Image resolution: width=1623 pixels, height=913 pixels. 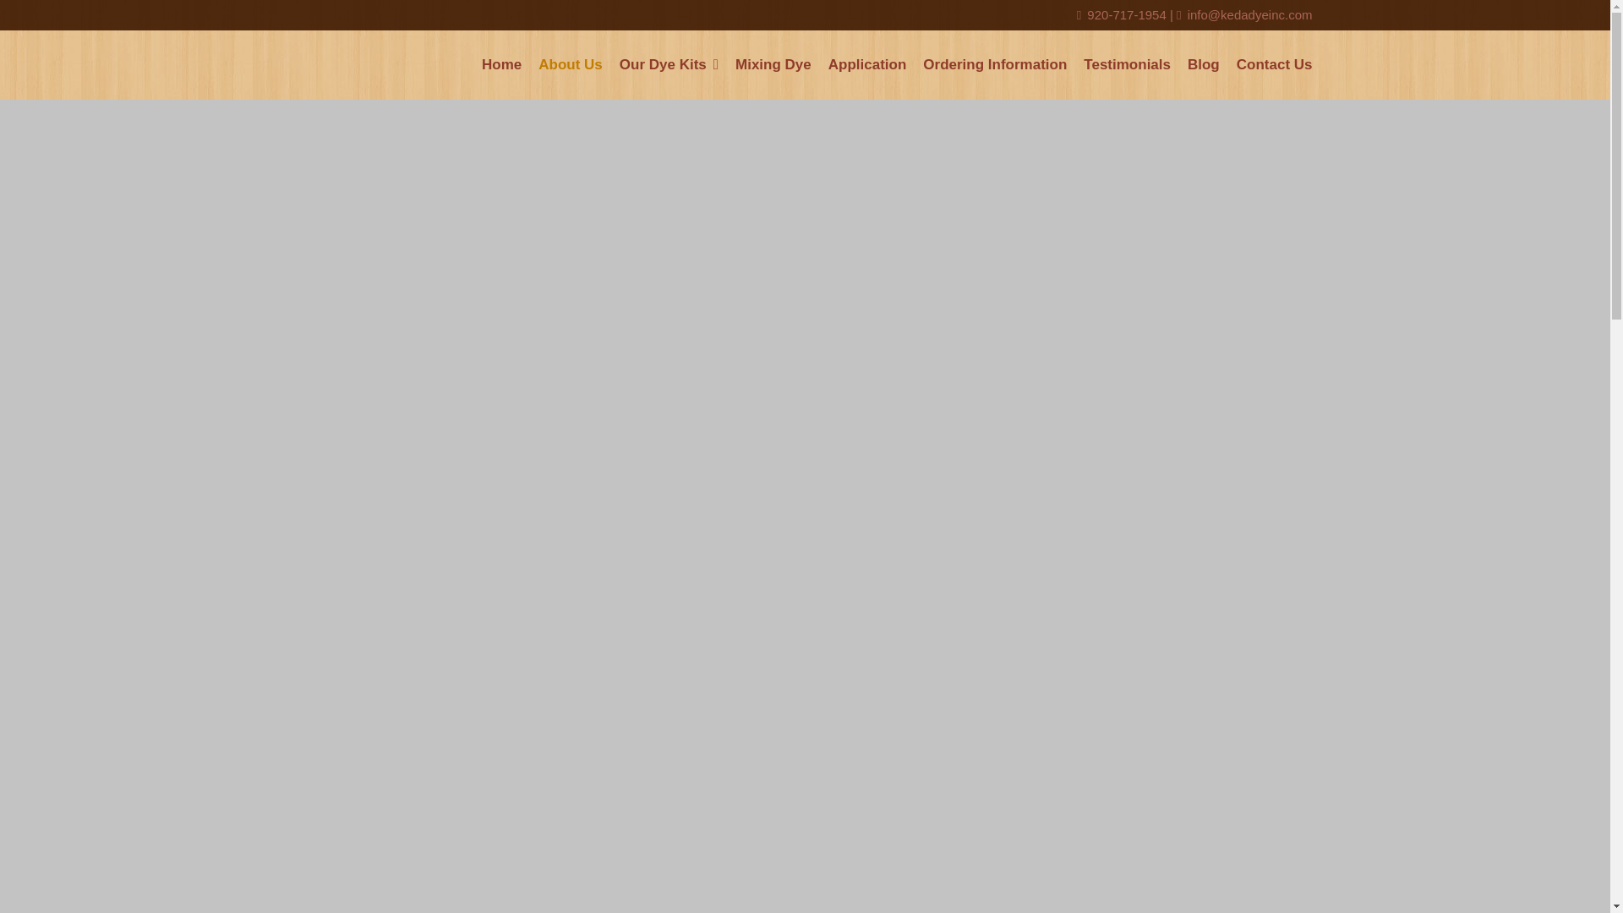 What do you see at coordinates (571, 64) in the screenshot?
I see `About Us` at bounding box center [571, 64].